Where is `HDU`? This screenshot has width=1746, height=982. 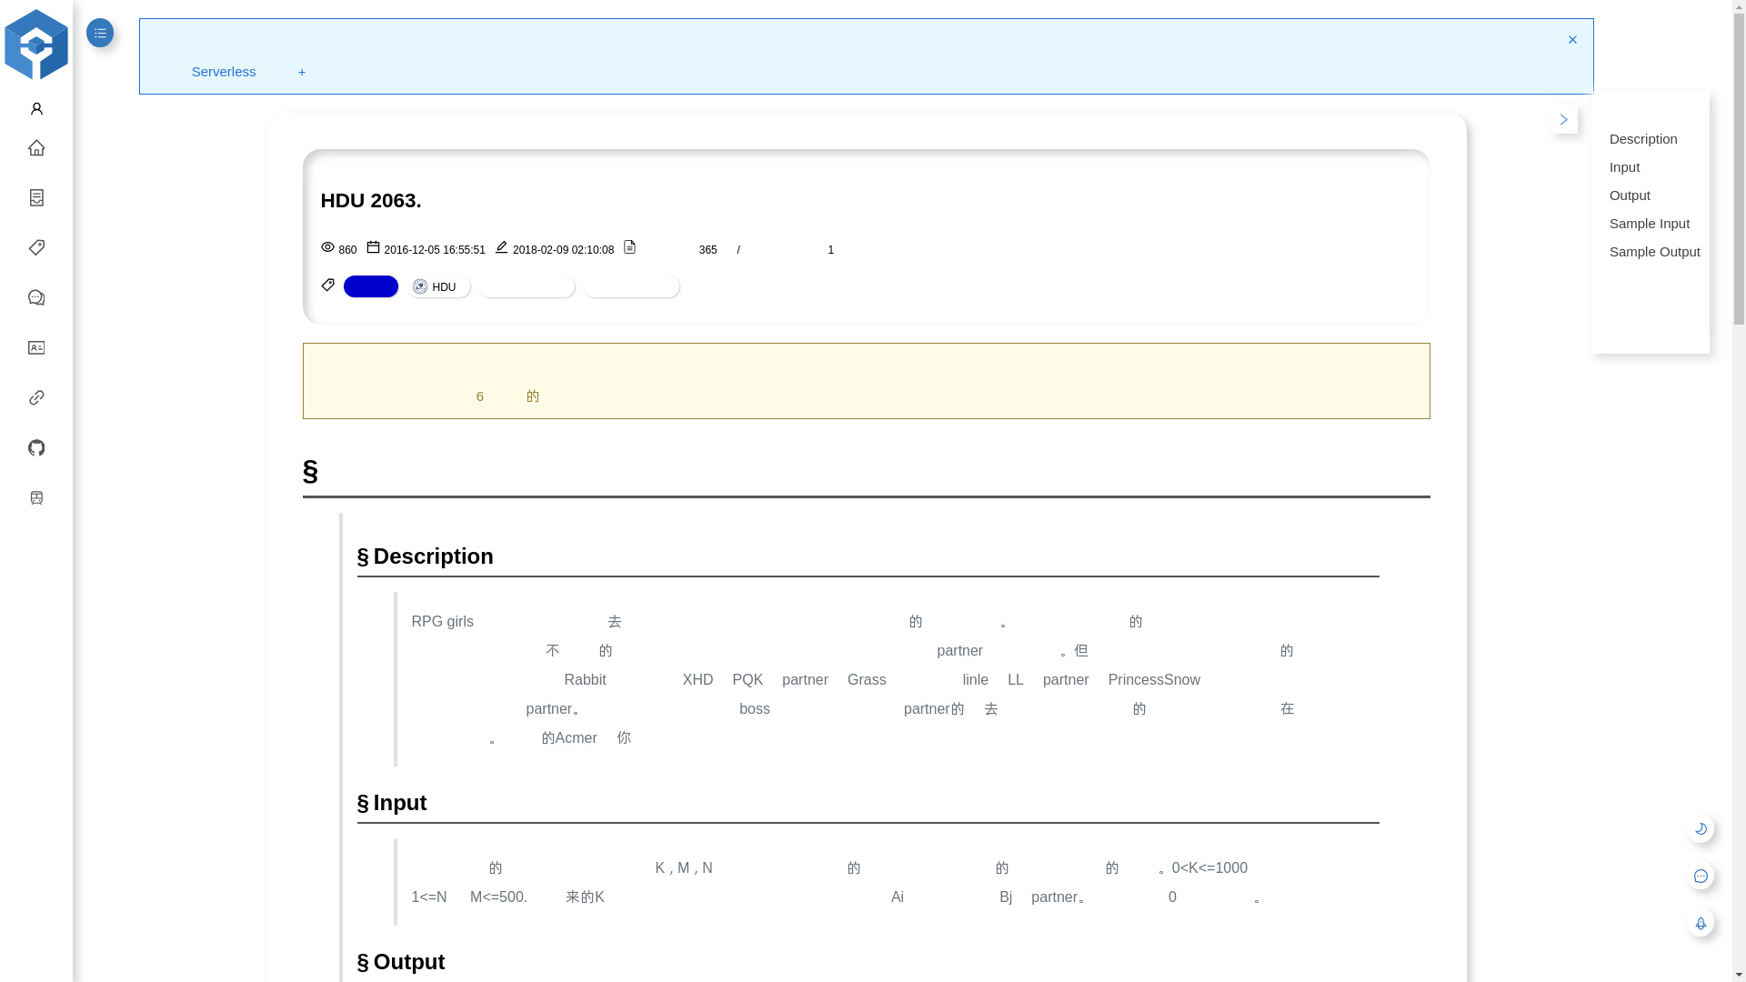 HDU is located at coordinates (438, 286).